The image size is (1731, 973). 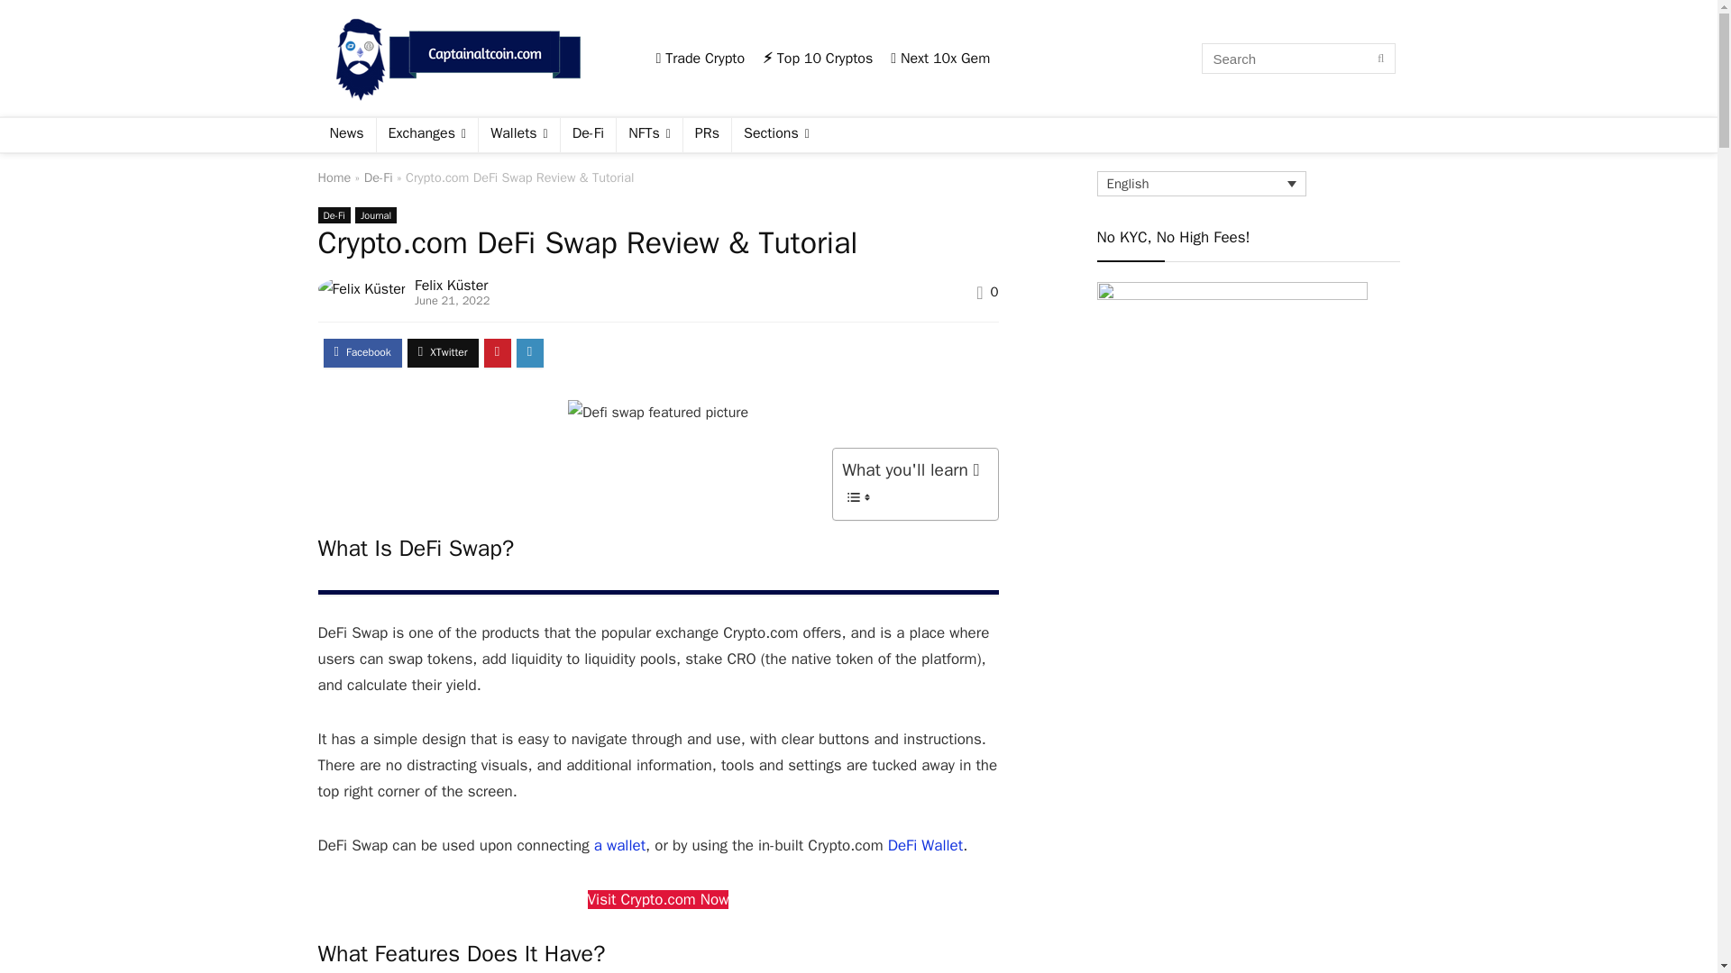 I want to click on De-Fi, so click(x=588, y=134).